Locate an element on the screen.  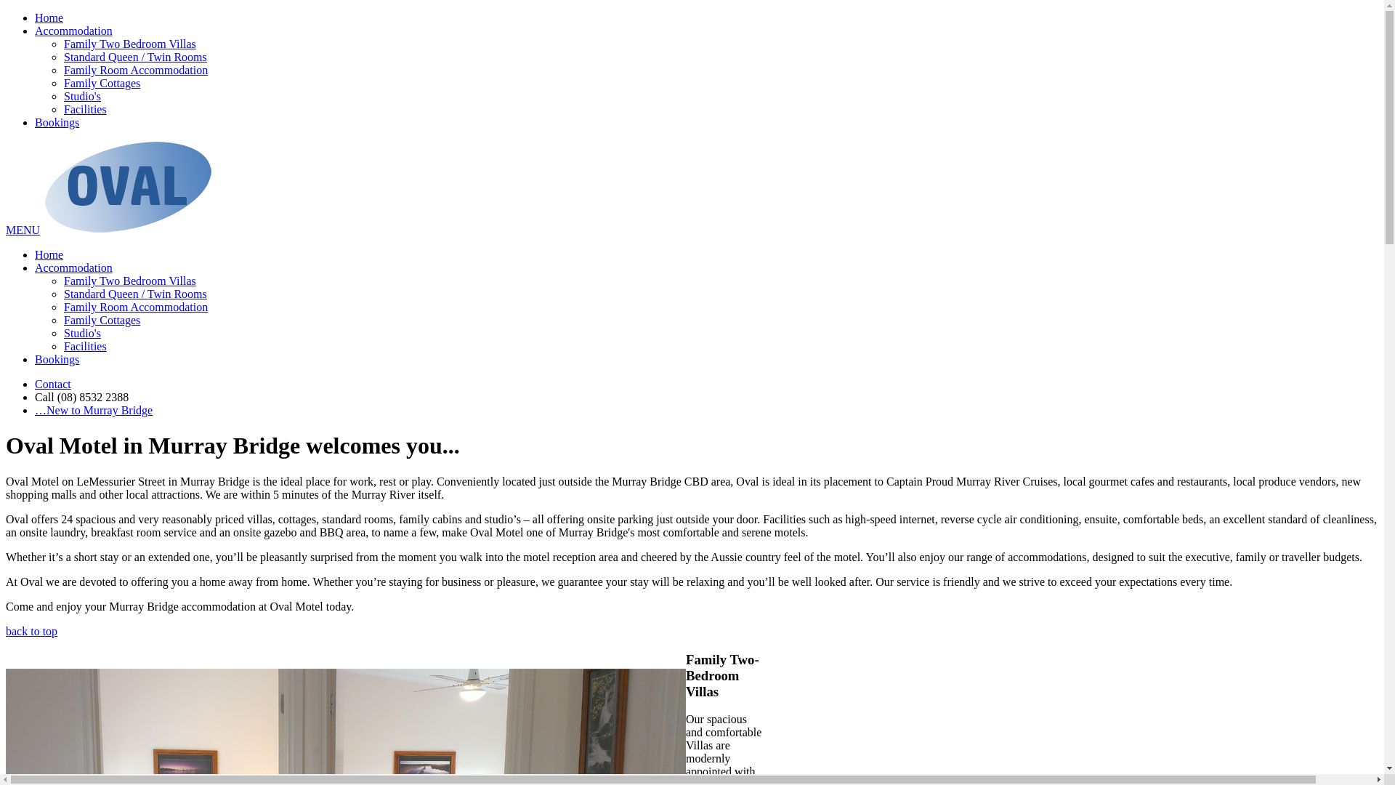
Bookings is located at coordinates (57, 359).